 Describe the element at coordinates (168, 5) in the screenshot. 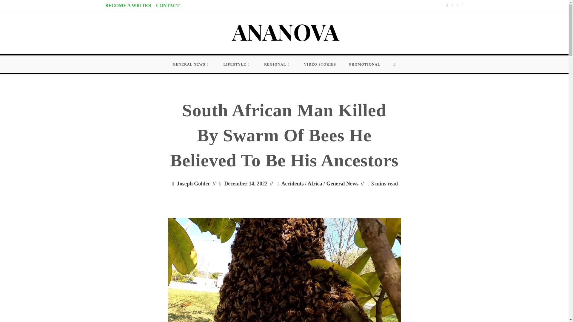

I see `CONTACT` at that location.